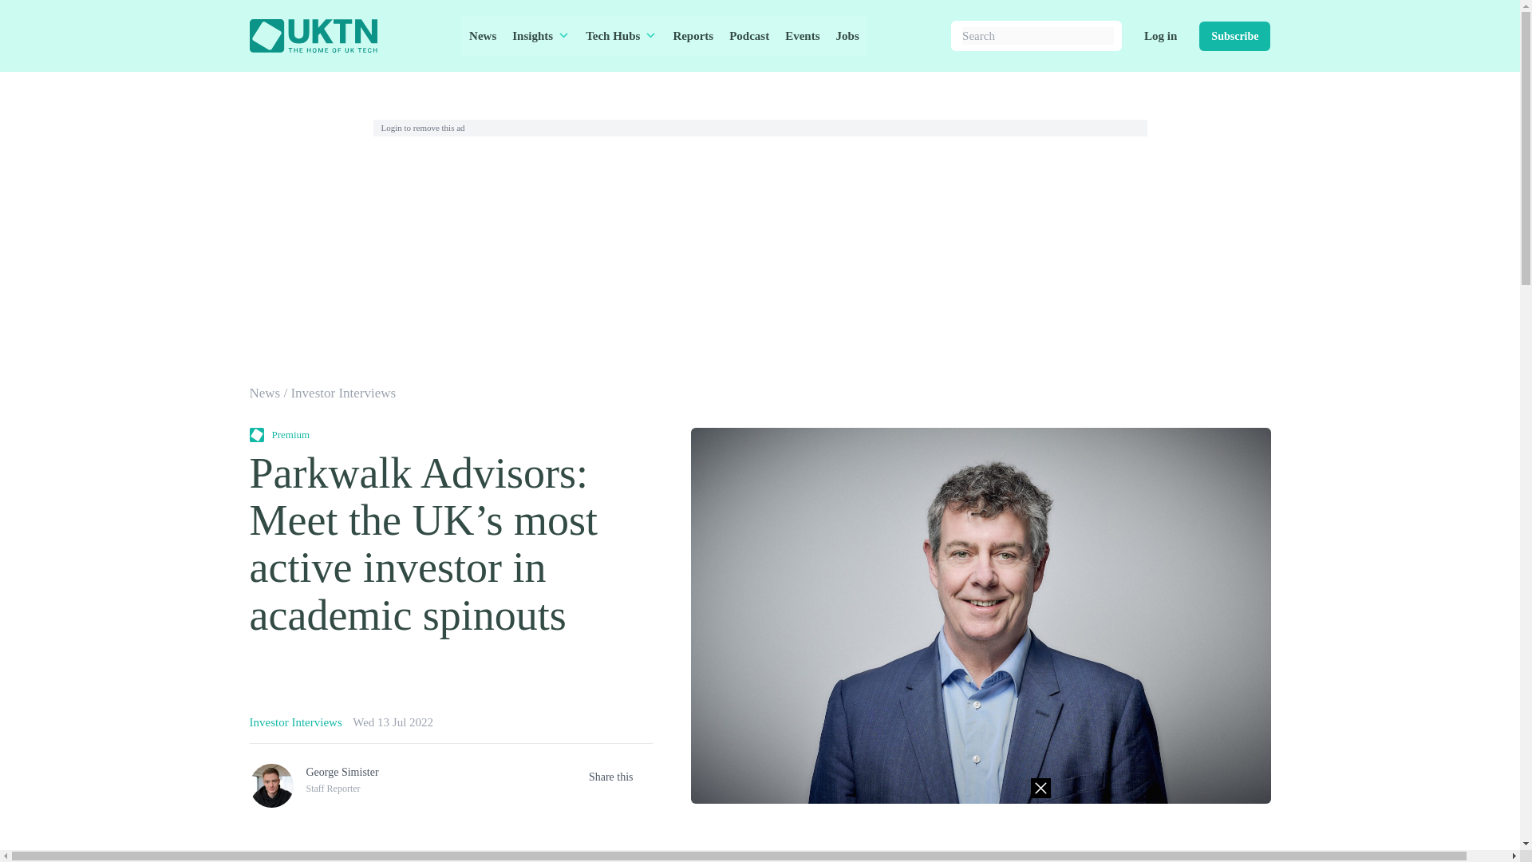  Describe the element at coordinates (342, 773) in the screenshot. I see `George Simister` at that location.